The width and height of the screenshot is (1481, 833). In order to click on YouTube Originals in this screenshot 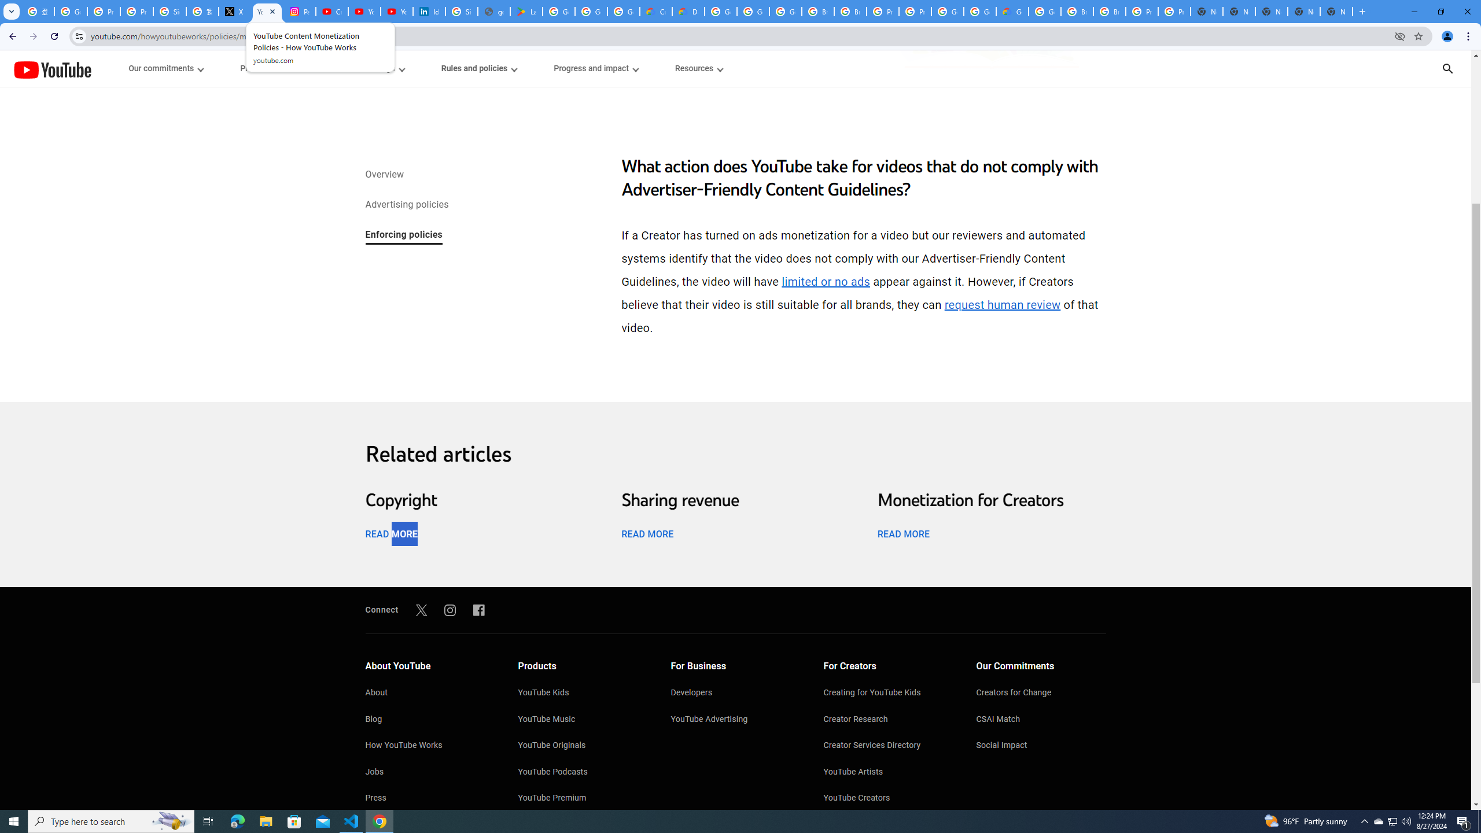, I will do `click(583, 746)`.